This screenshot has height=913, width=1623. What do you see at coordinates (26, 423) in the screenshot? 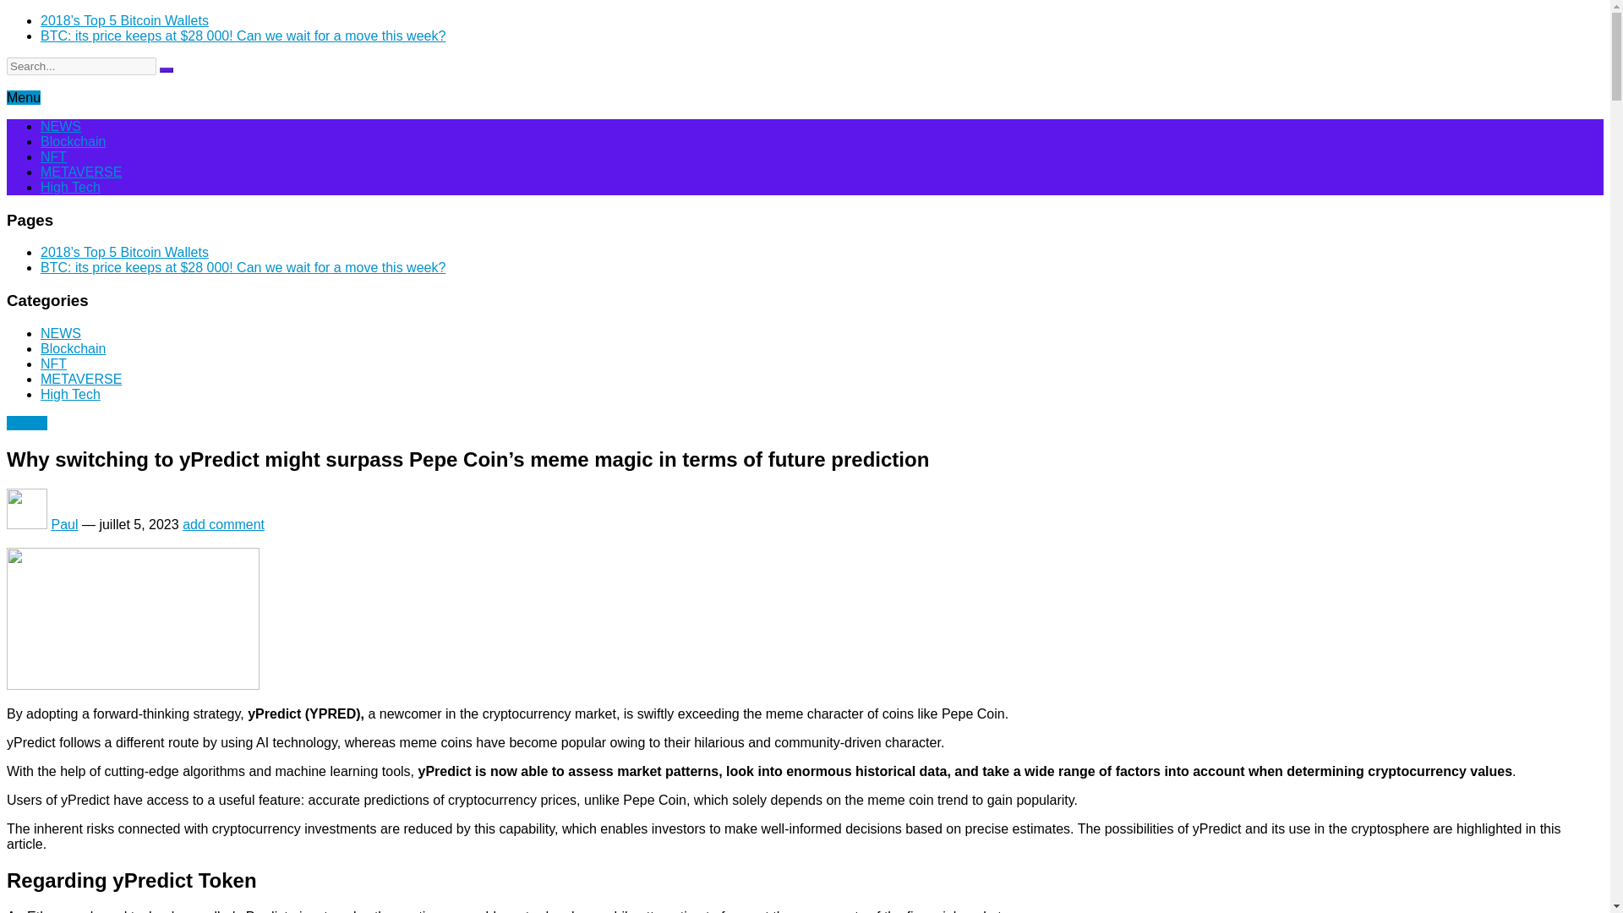
I see `View all posts in NEWS` at bounding box center [26, 423].